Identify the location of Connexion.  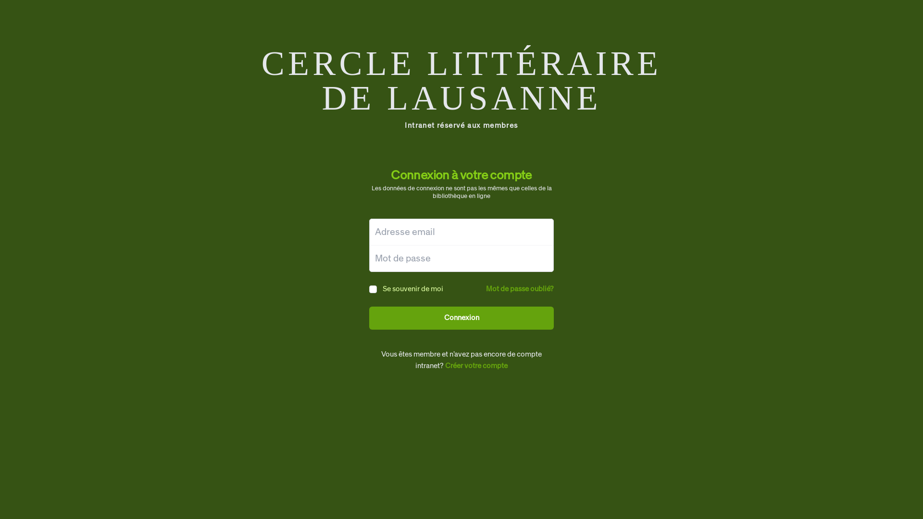
(461, 318).